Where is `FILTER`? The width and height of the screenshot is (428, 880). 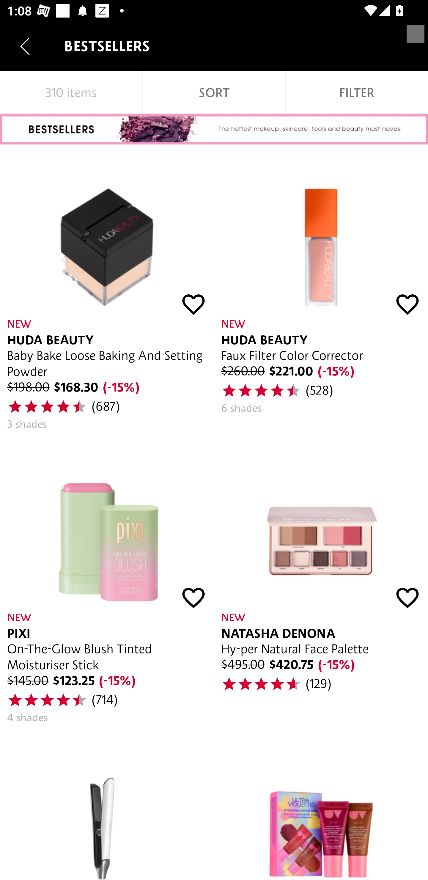
FILTER is located at coordinates (357, 93).